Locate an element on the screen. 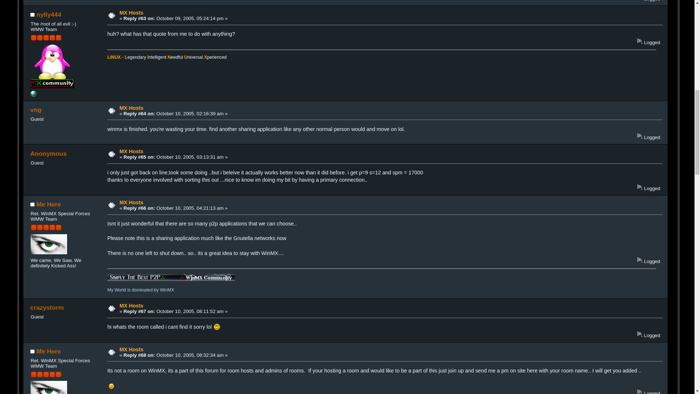 The image size is (700, 394). View the profile of nylly444 is located at coordinates (49, 15).